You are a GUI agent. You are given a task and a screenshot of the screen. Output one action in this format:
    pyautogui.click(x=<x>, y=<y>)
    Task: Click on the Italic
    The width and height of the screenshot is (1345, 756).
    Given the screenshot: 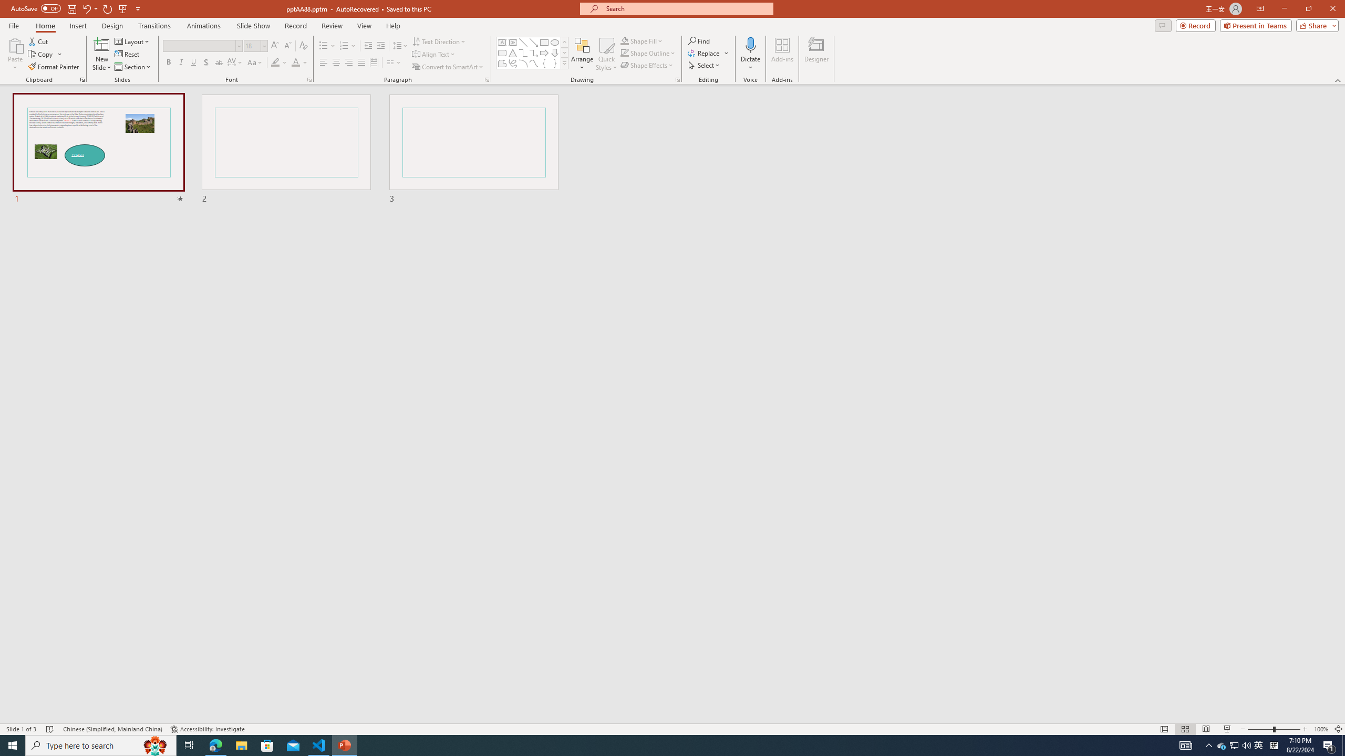 What is the action you would take?
    pyautogui.click(x=181, y=63)
    